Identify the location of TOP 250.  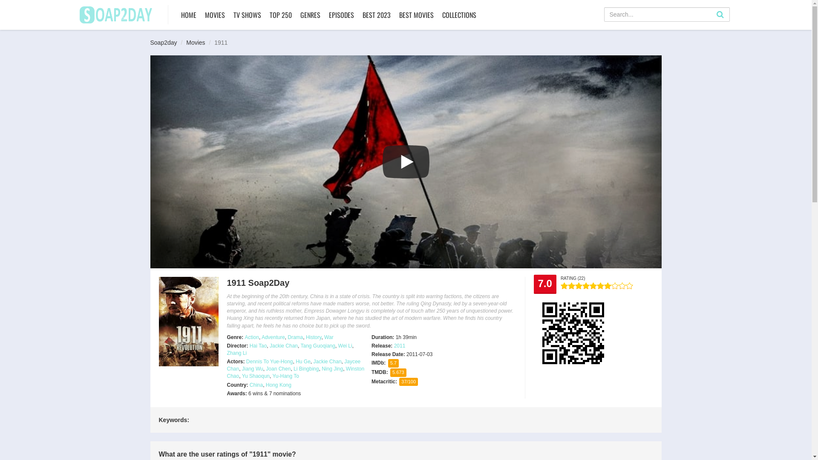
(281, 15).